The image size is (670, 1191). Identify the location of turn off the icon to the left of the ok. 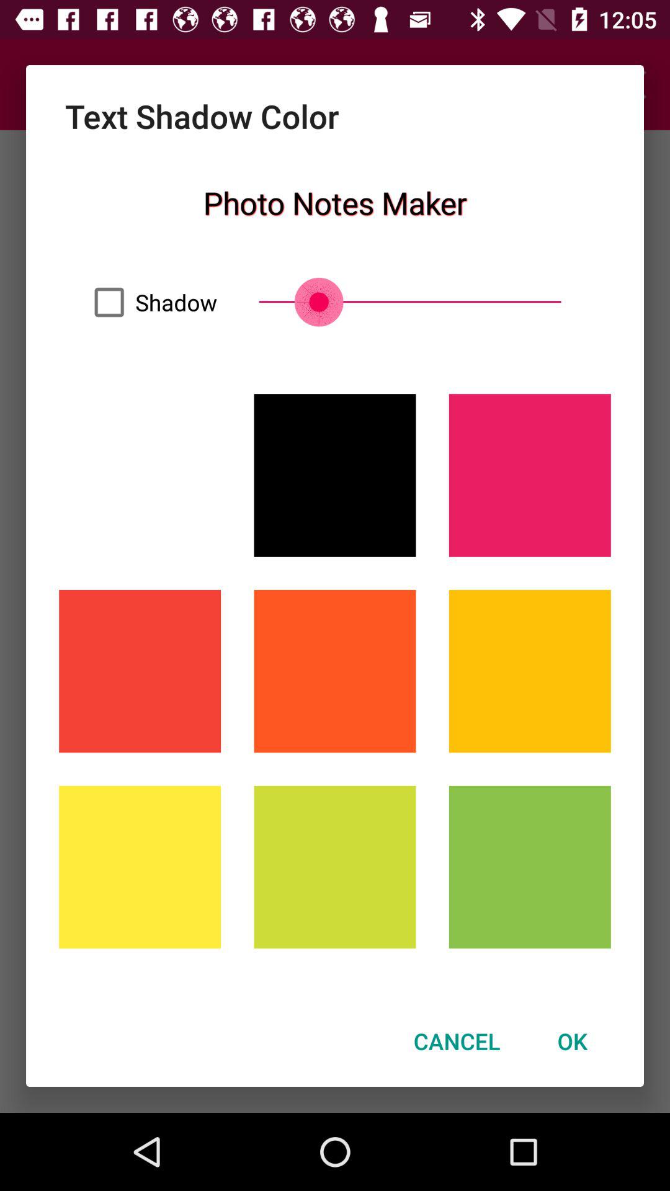
(457, 1041).